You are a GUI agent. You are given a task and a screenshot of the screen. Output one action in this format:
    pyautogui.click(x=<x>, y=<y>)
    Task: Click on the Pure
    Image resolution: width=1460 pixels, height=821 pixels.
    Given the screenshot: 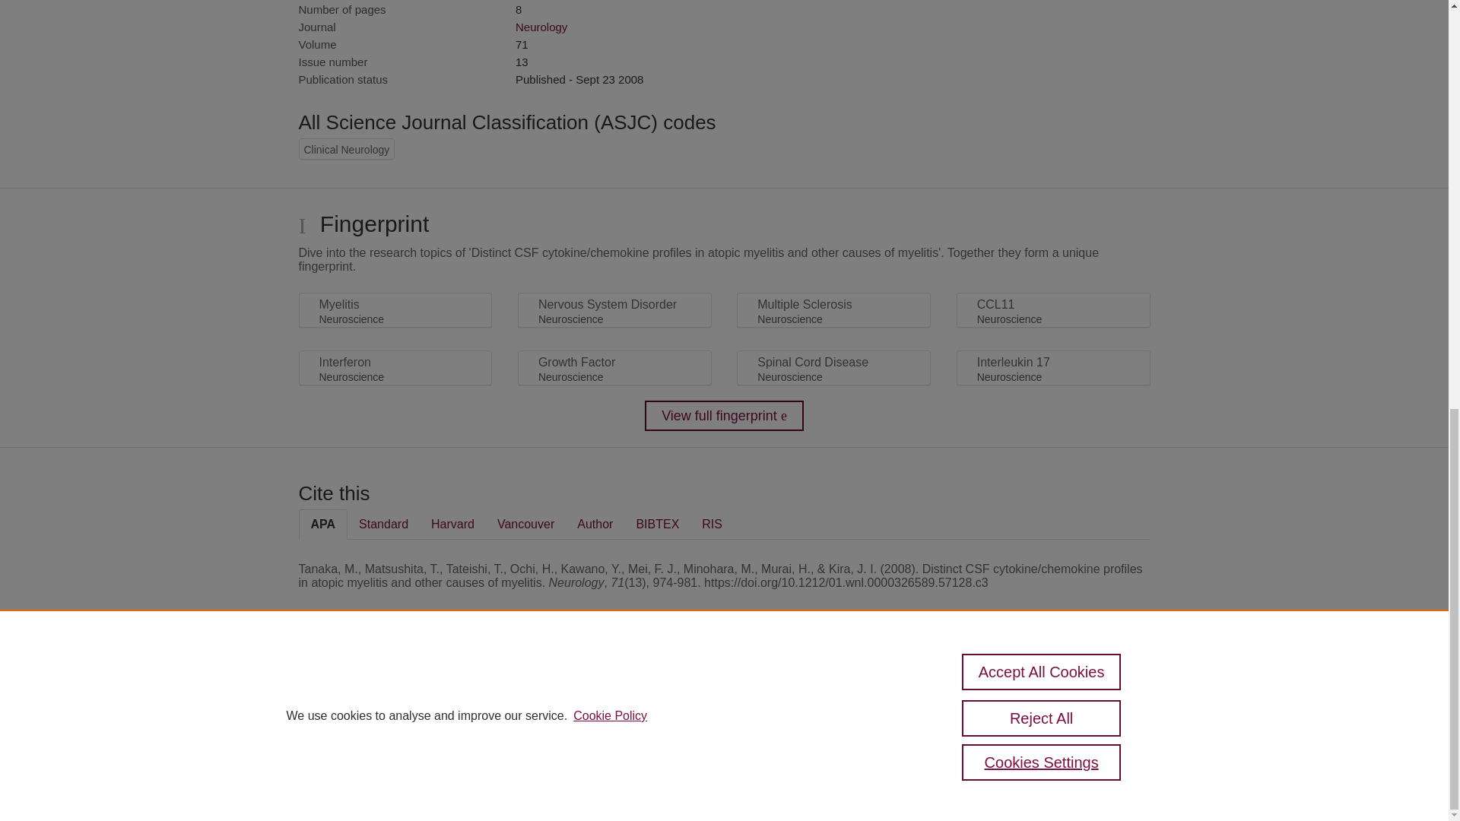 What is the action you would take?
    pyautogui.click(x=363, y=689)
    